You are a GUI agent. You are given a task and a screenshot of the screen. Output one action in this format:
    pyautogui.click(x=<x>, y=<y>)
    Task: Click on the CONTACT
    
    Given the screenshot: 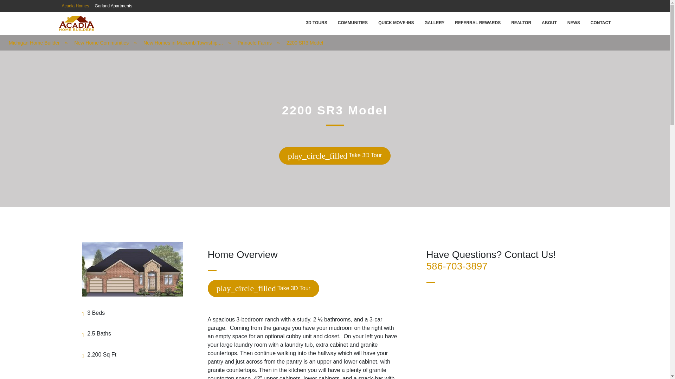 What is the action you would take?
    pyautogui.click(x=600, y=22)
    